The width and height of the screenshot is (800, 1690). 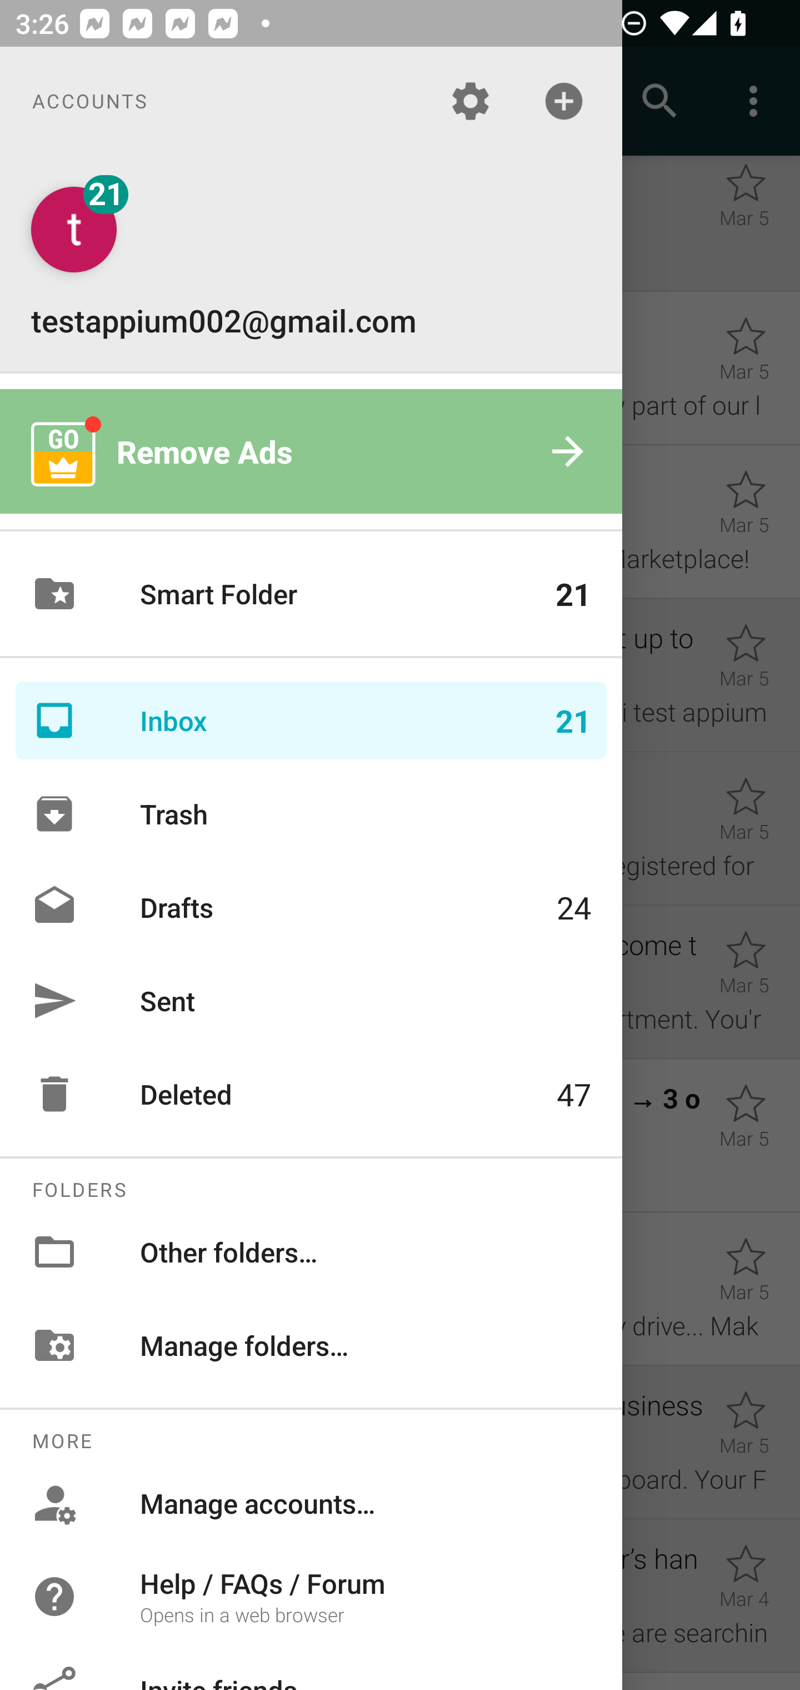 What do you see at coordinates (311, 814) in the screenshot?
I see `Trash` at bounding box center [311, 814].